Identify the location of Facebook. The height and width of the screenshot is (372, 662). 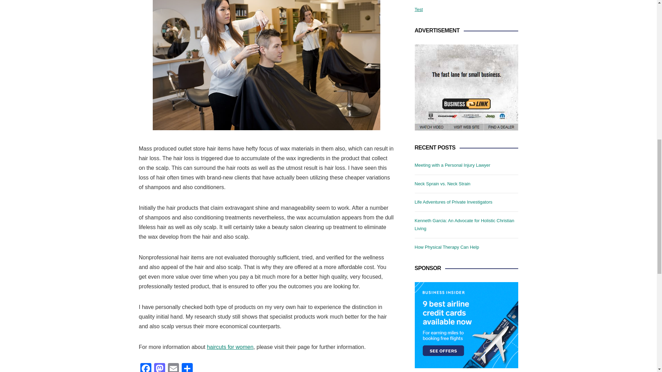
(145, 368).